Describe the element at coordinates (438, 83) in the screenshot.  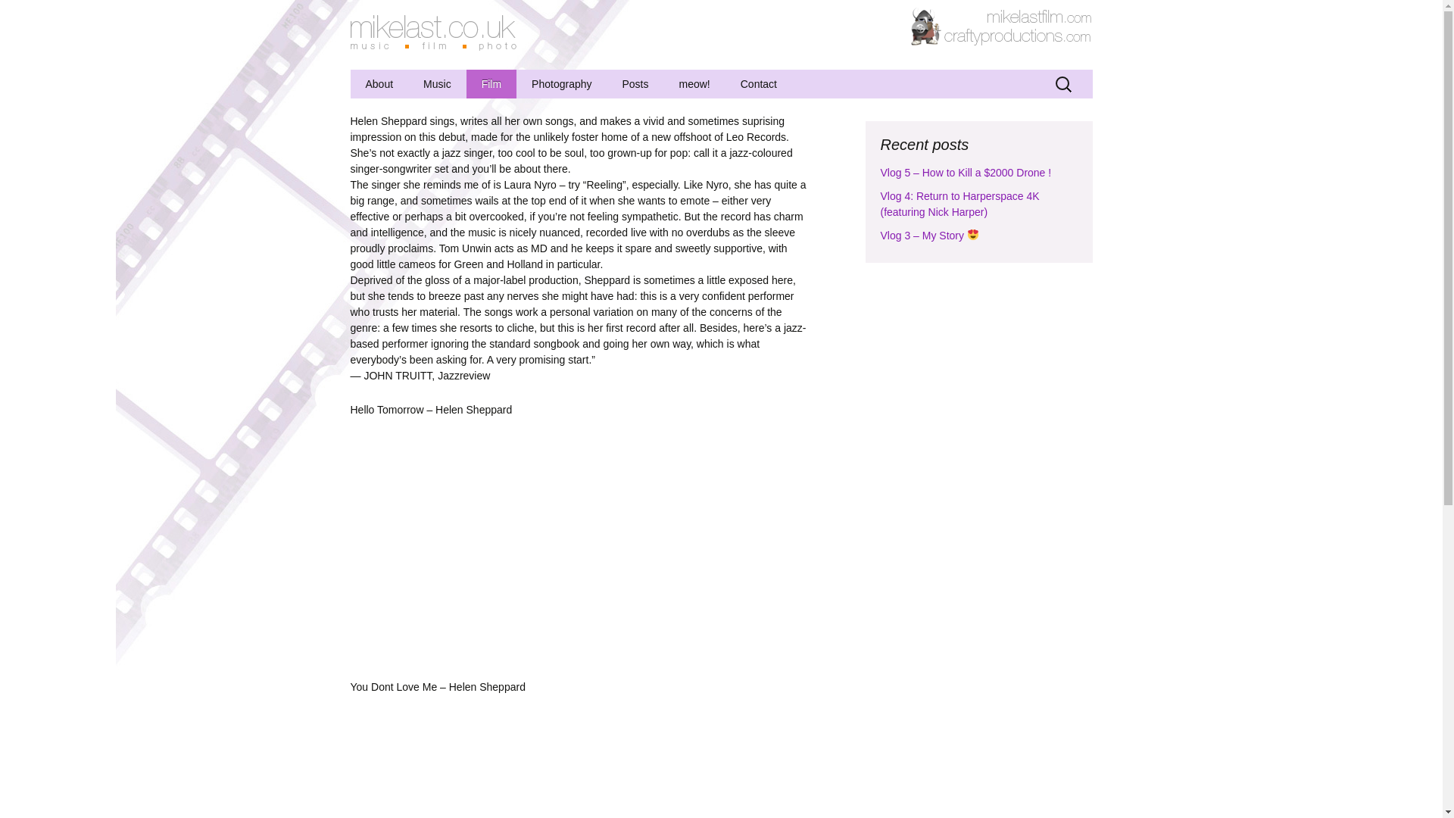
I see `Music` at that location.